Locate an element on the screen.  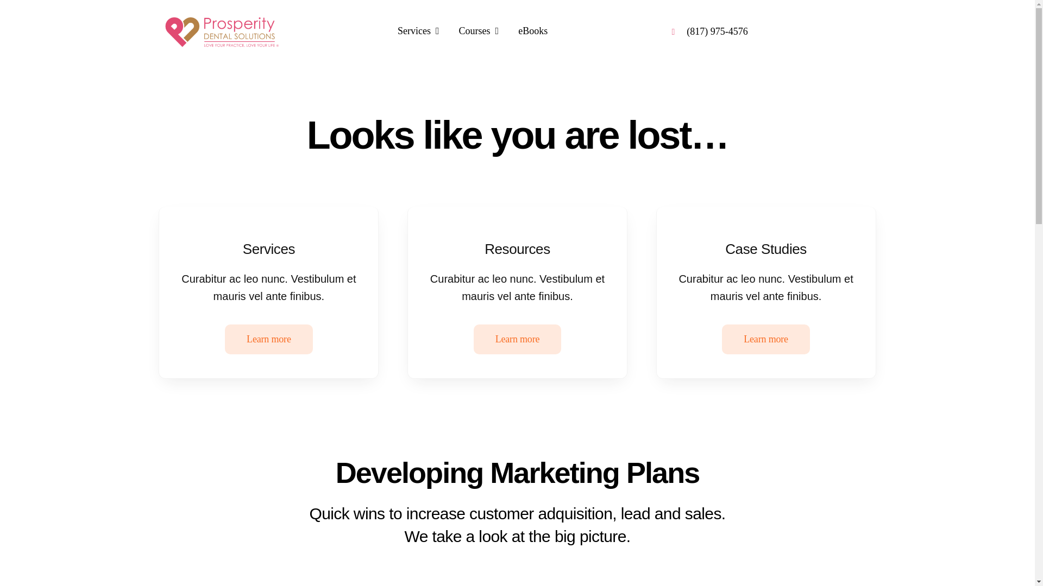
Courses is located at coordinates (479, 31).